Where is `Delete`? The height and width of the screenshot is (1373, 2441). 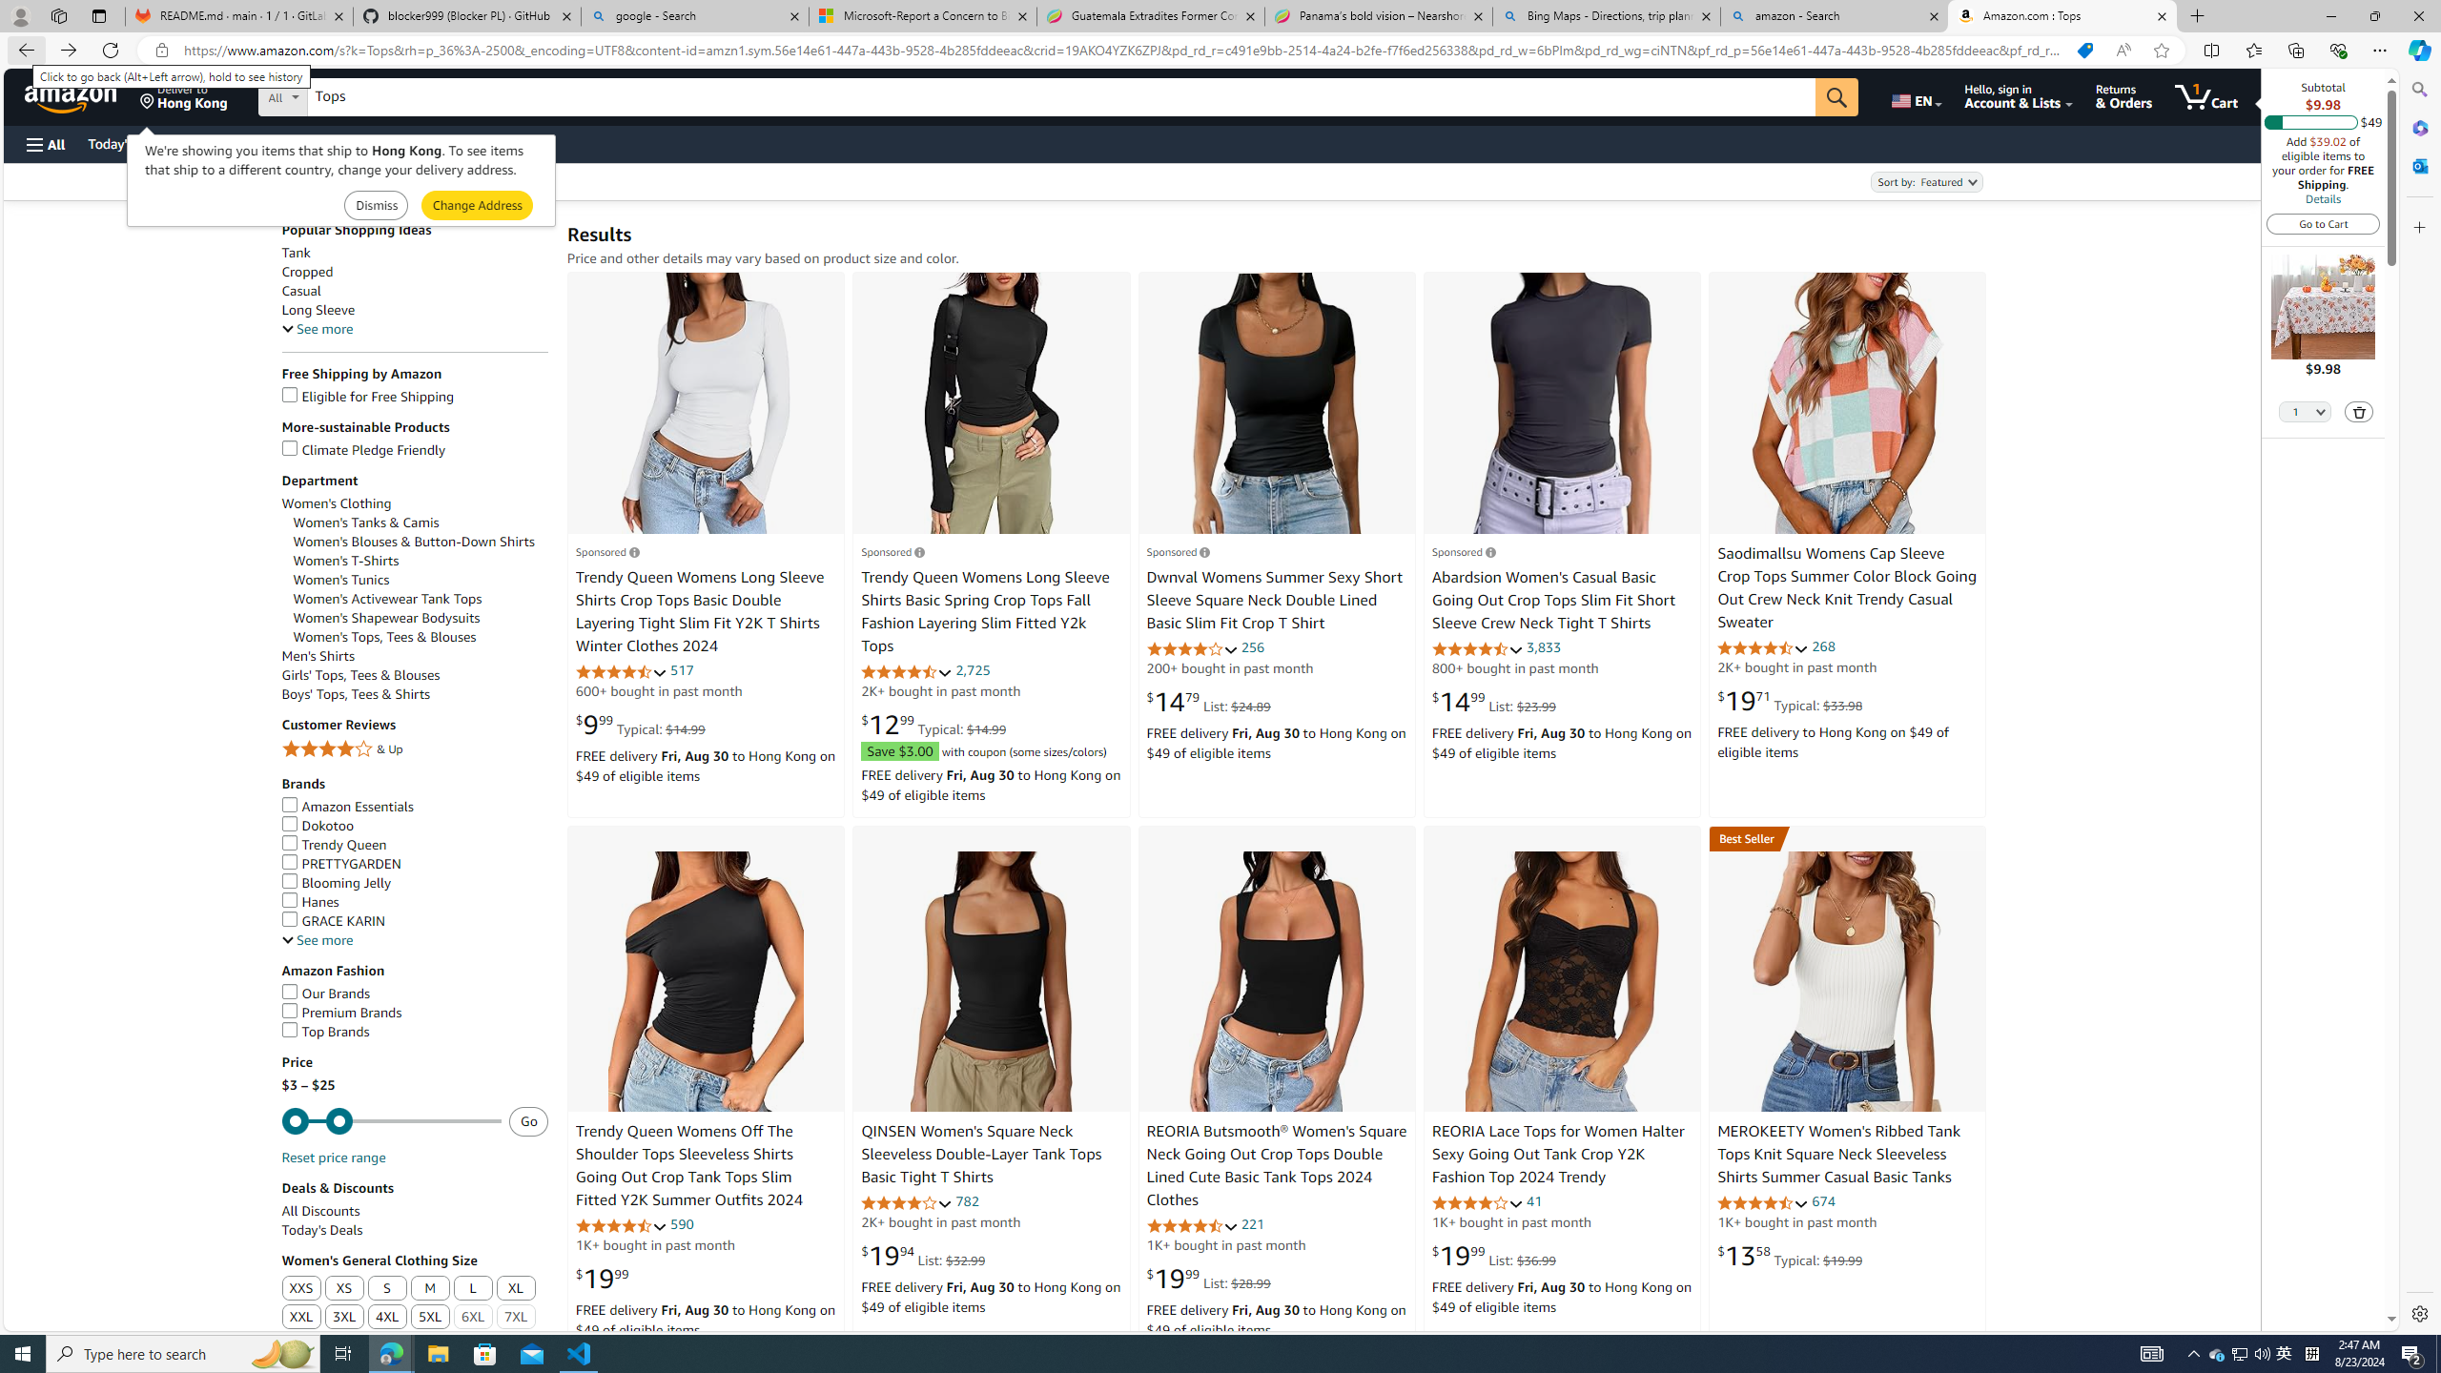 Delete is located at coordinates (2359, 411).